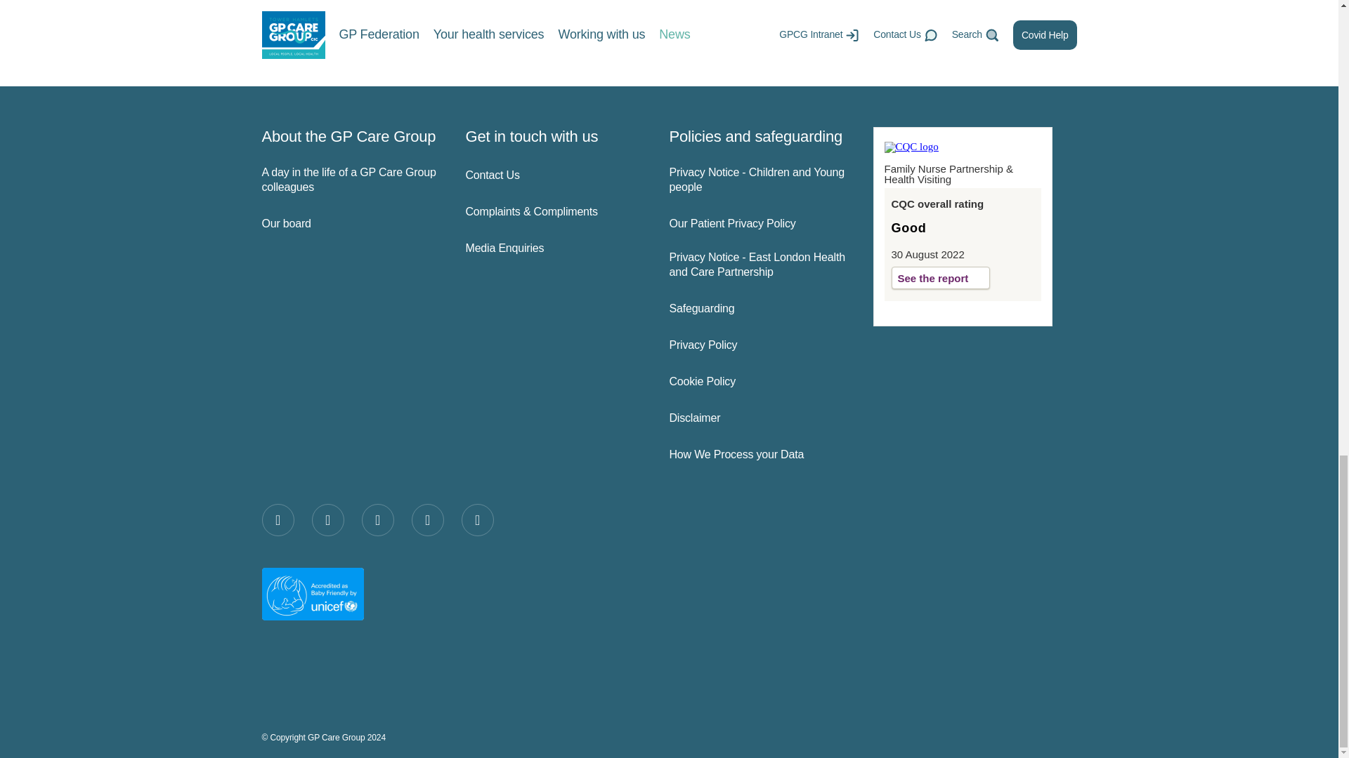 The image size is (1349, 758). Describe the element at coordinates (278, 519) in the screenshot. I see `Facebook` at that location.